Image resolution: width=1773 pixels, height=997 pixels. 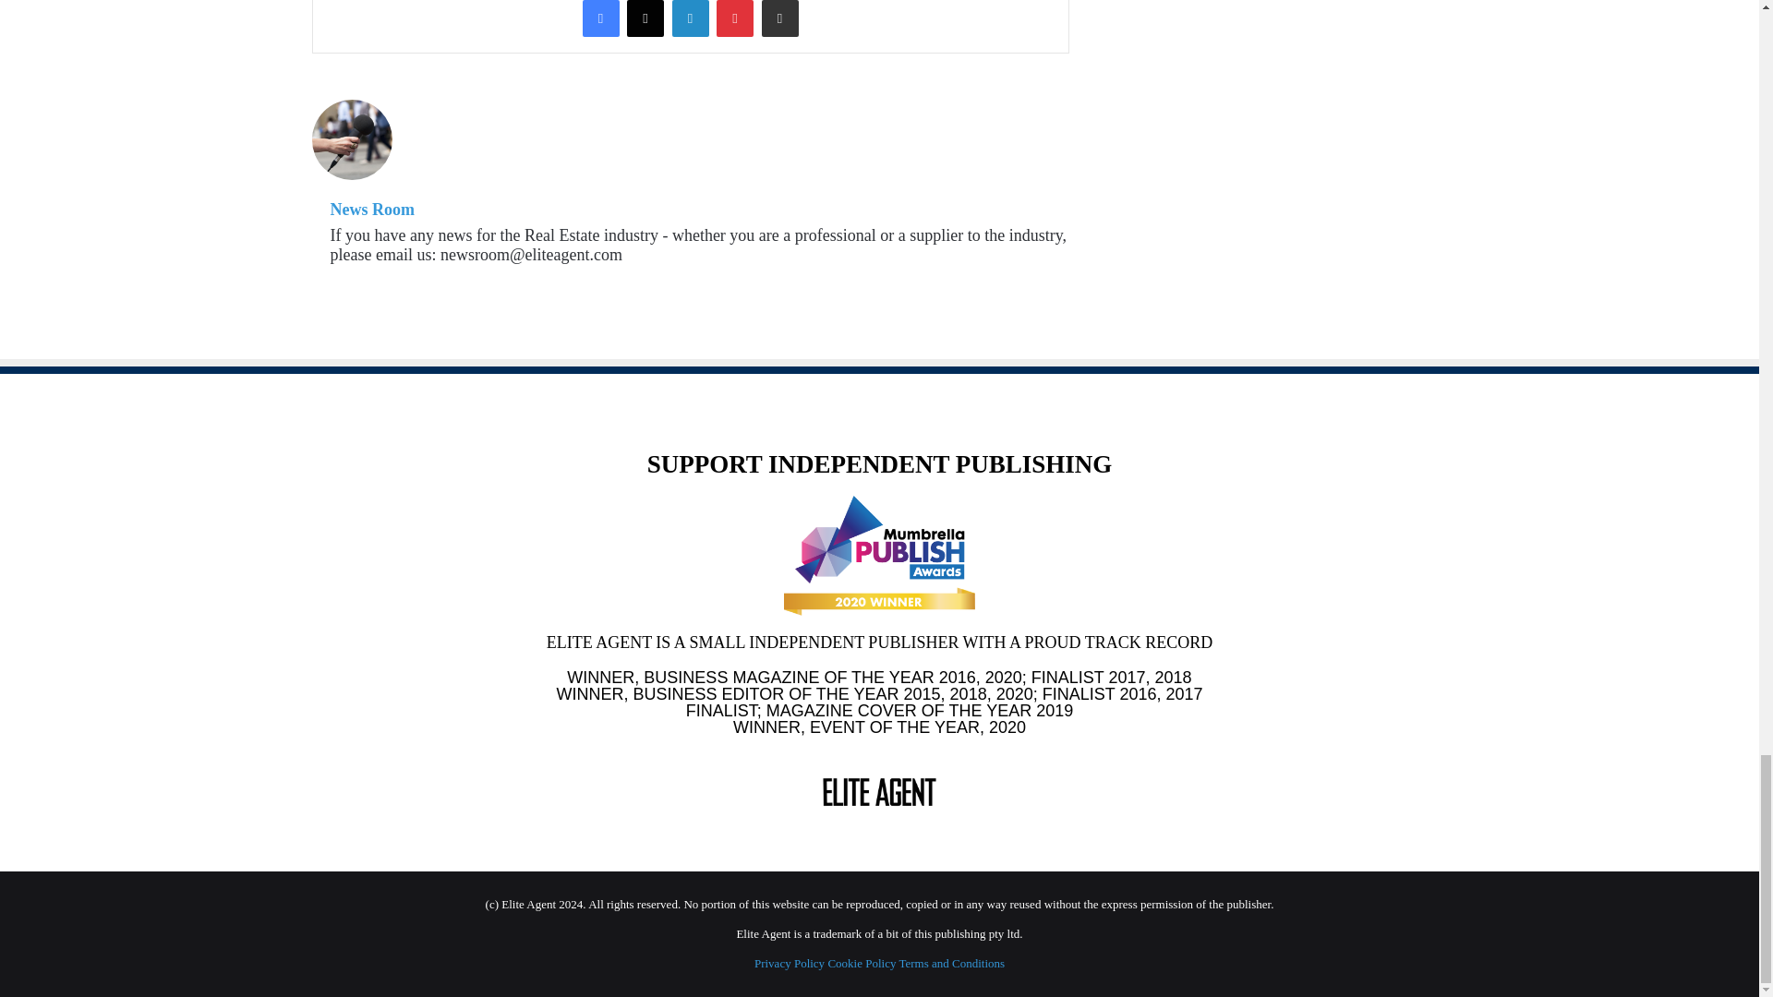 I want to click on Facebook, so click(x=600, y=18).